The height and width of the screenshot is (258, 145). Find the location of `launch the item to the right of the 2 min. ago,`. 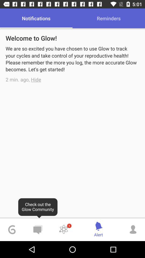

launch the item to the right of the 2 min. ago, is located at coordinates (36, 80).